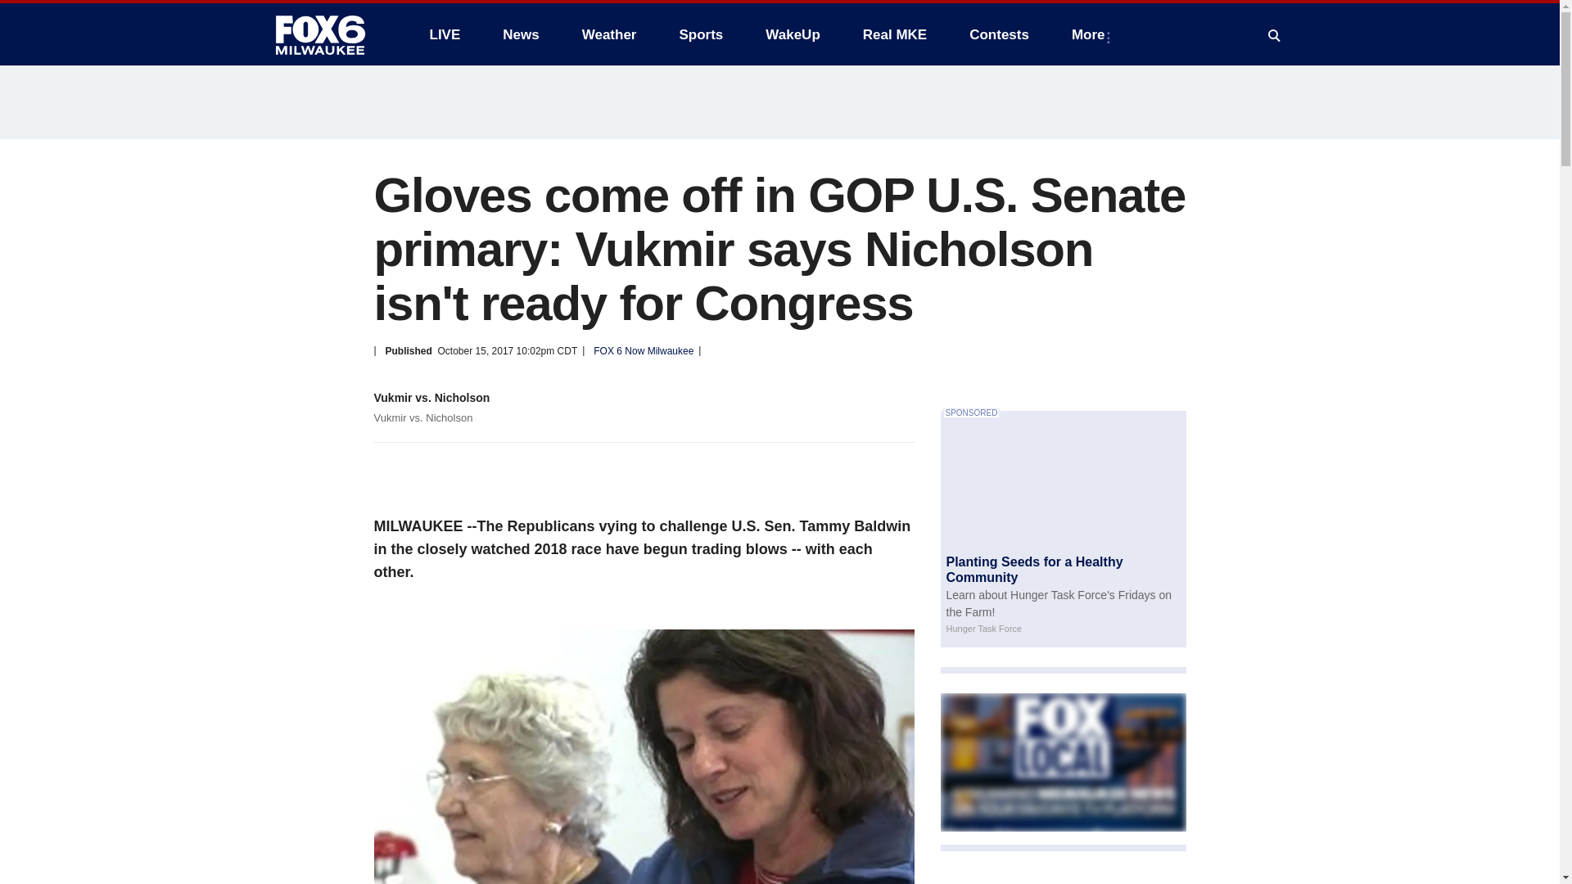  I want to click on News, so click(520, 34).